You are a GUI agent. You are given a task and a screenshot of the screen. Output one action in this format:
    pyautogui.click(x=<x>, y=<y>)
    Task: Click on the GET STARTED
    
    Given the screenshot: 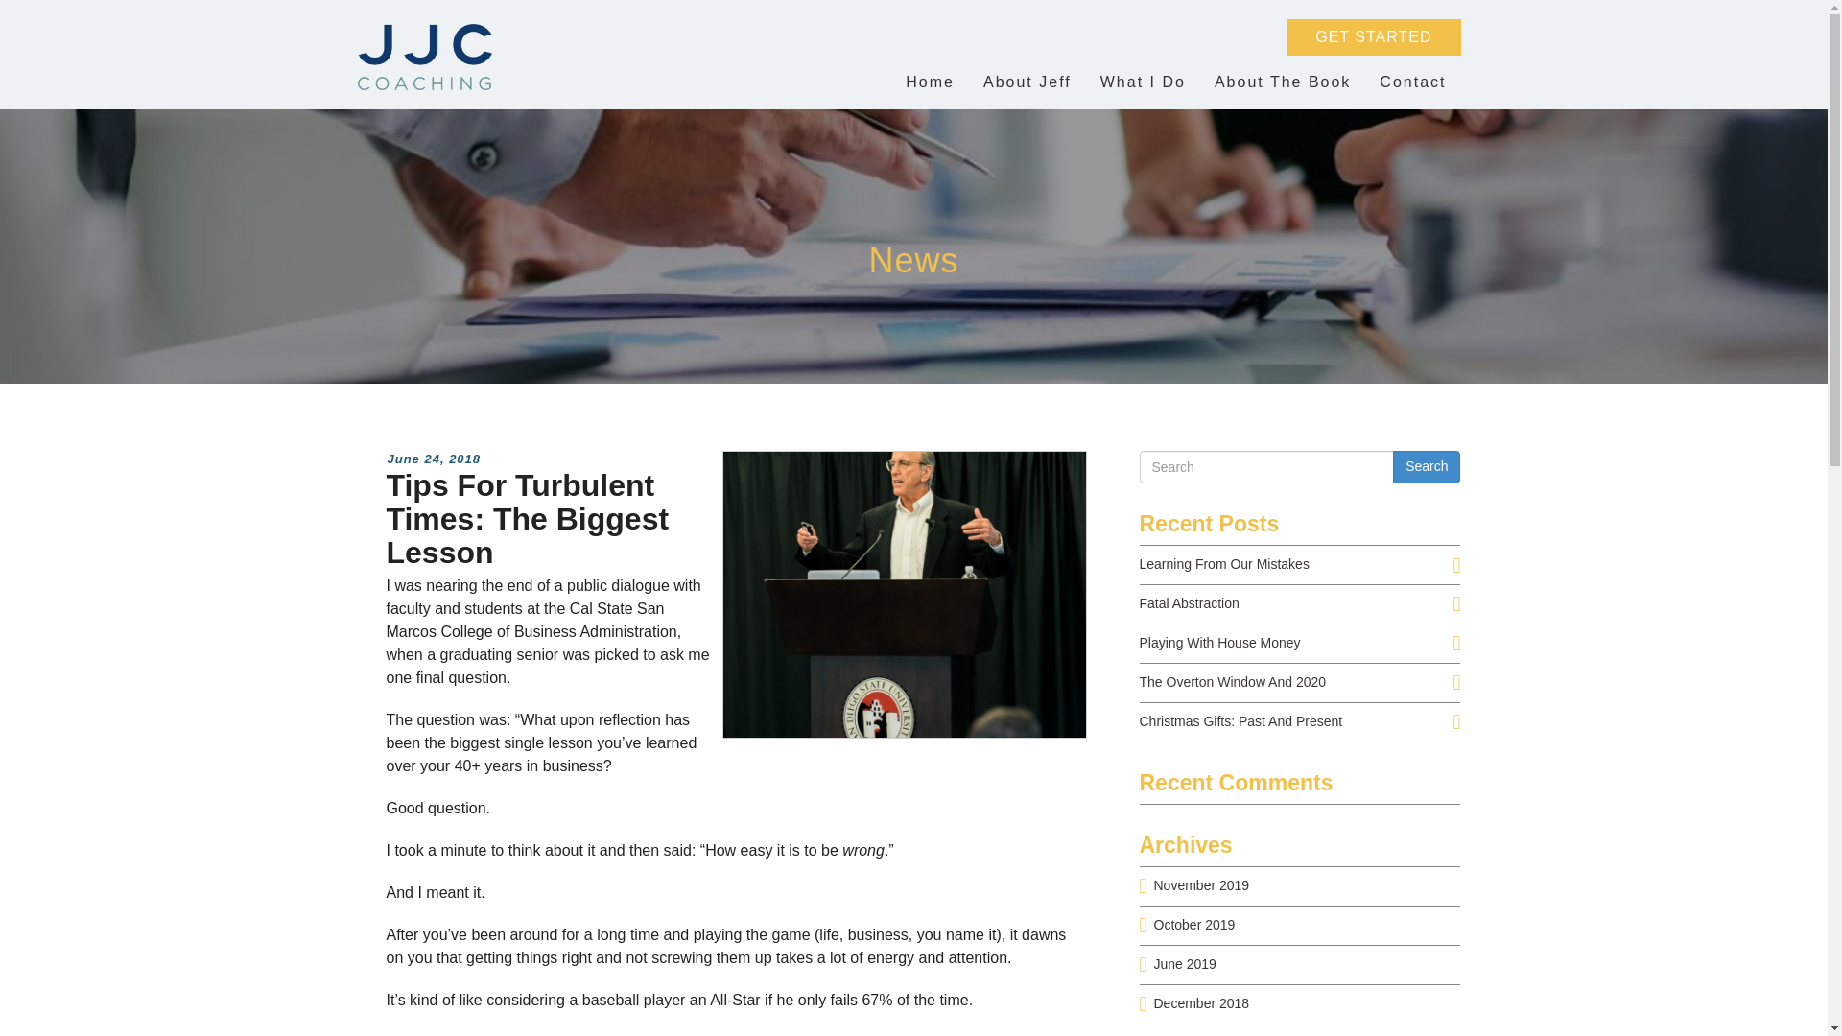 What is the action you would take?
    pyautogui.click(x=1373, y=37)
    